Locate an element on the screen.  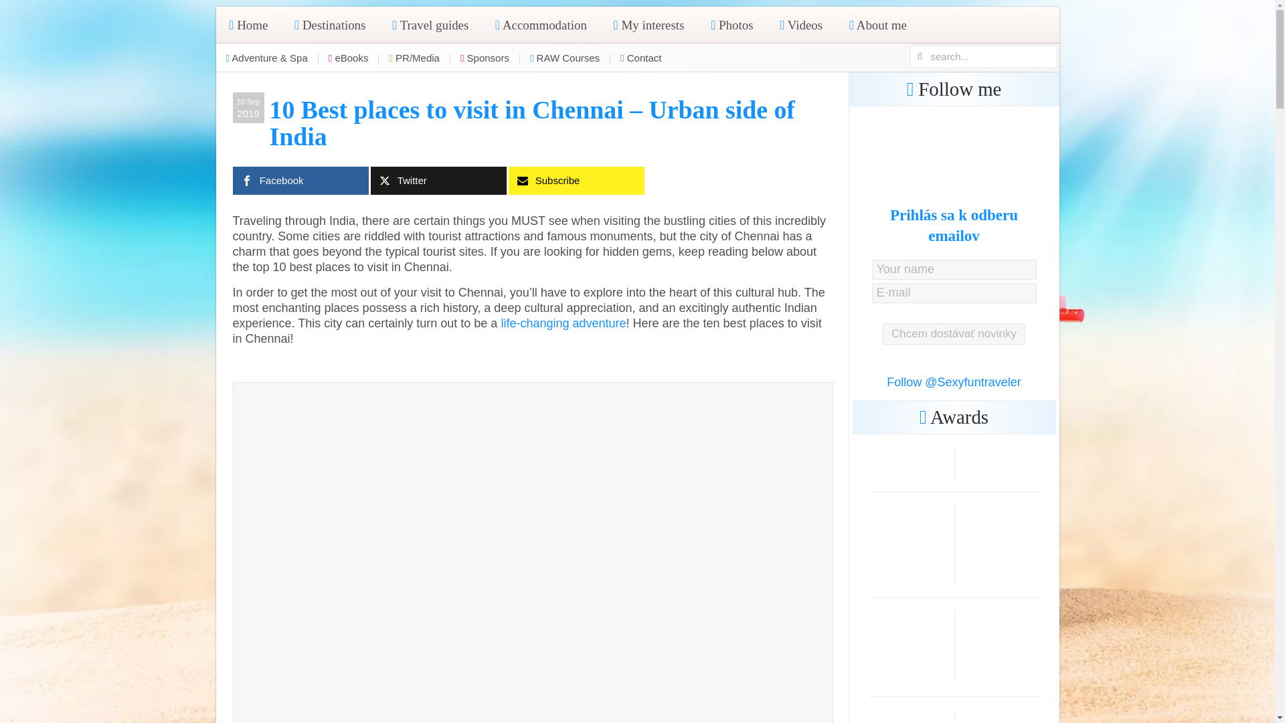
RAW Courses is located at coordinates (565, 58).